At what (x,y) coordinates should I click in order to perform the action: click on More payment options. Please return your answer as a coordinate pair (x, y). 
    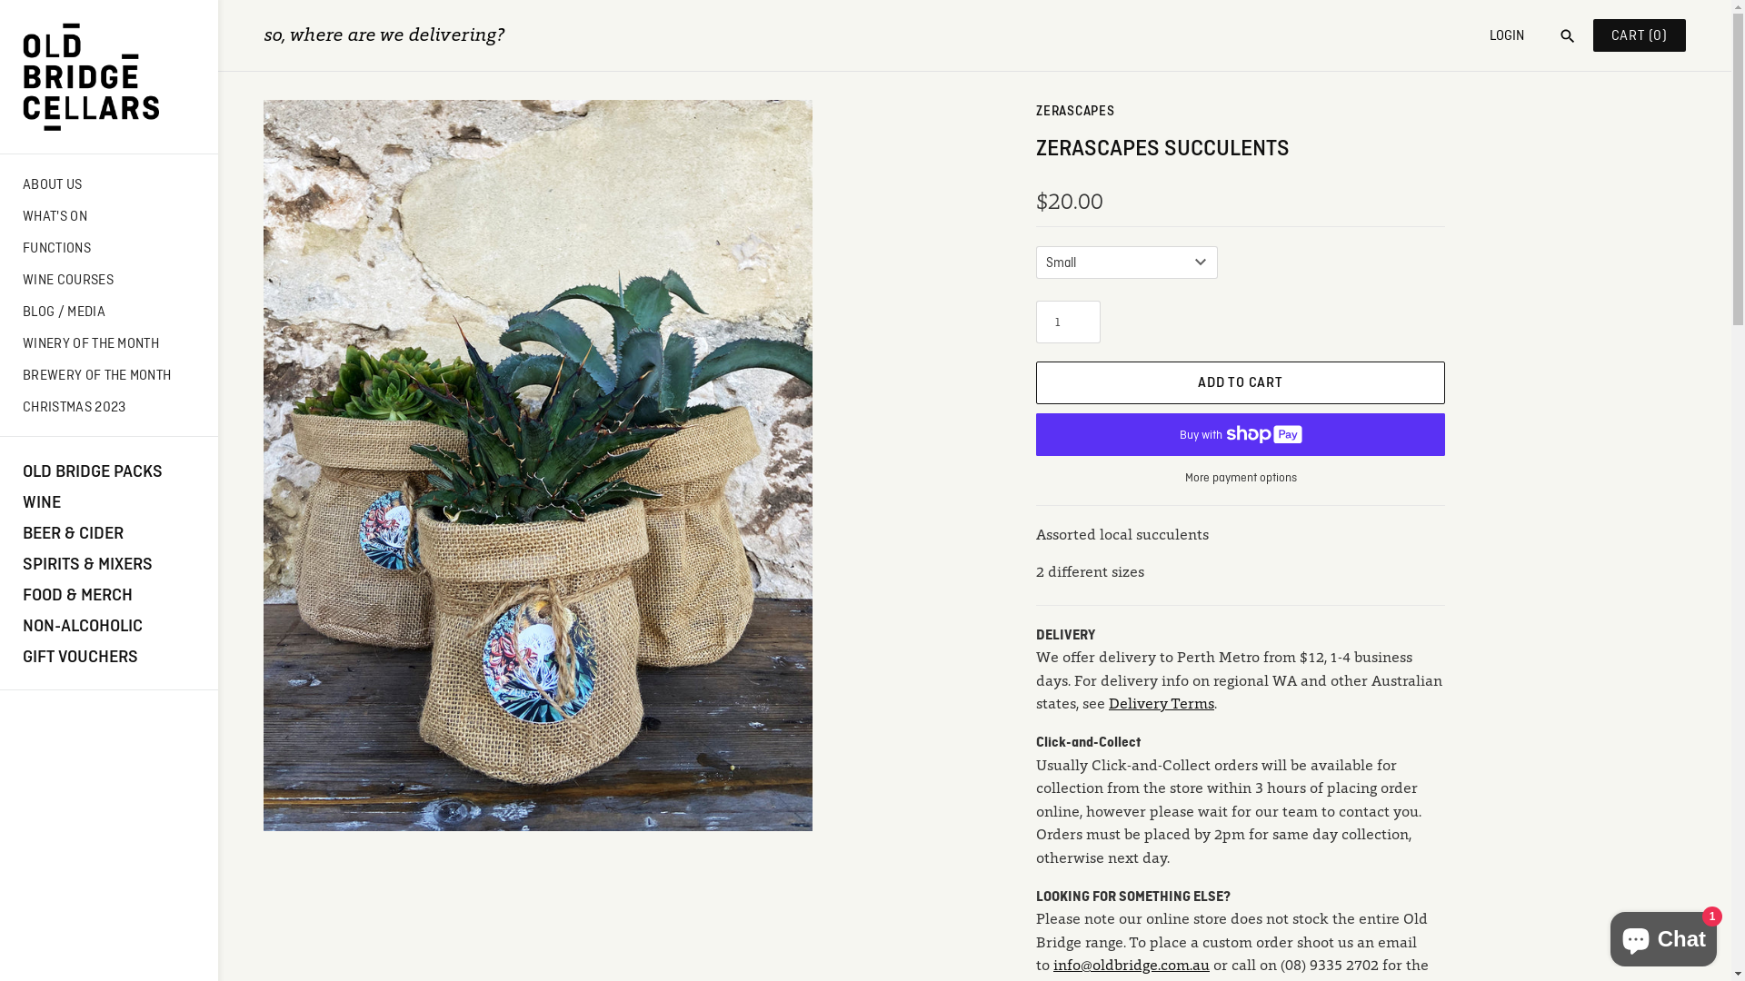
    Looking at the image, I should click on (1241, 478).